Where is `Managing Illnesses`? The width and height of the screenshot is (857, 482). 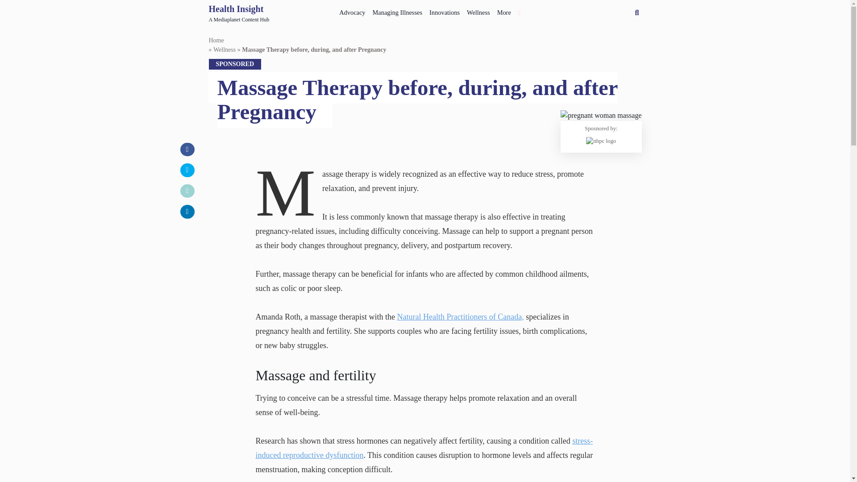
Managing Illnesses is located at coordinates (478, 11).